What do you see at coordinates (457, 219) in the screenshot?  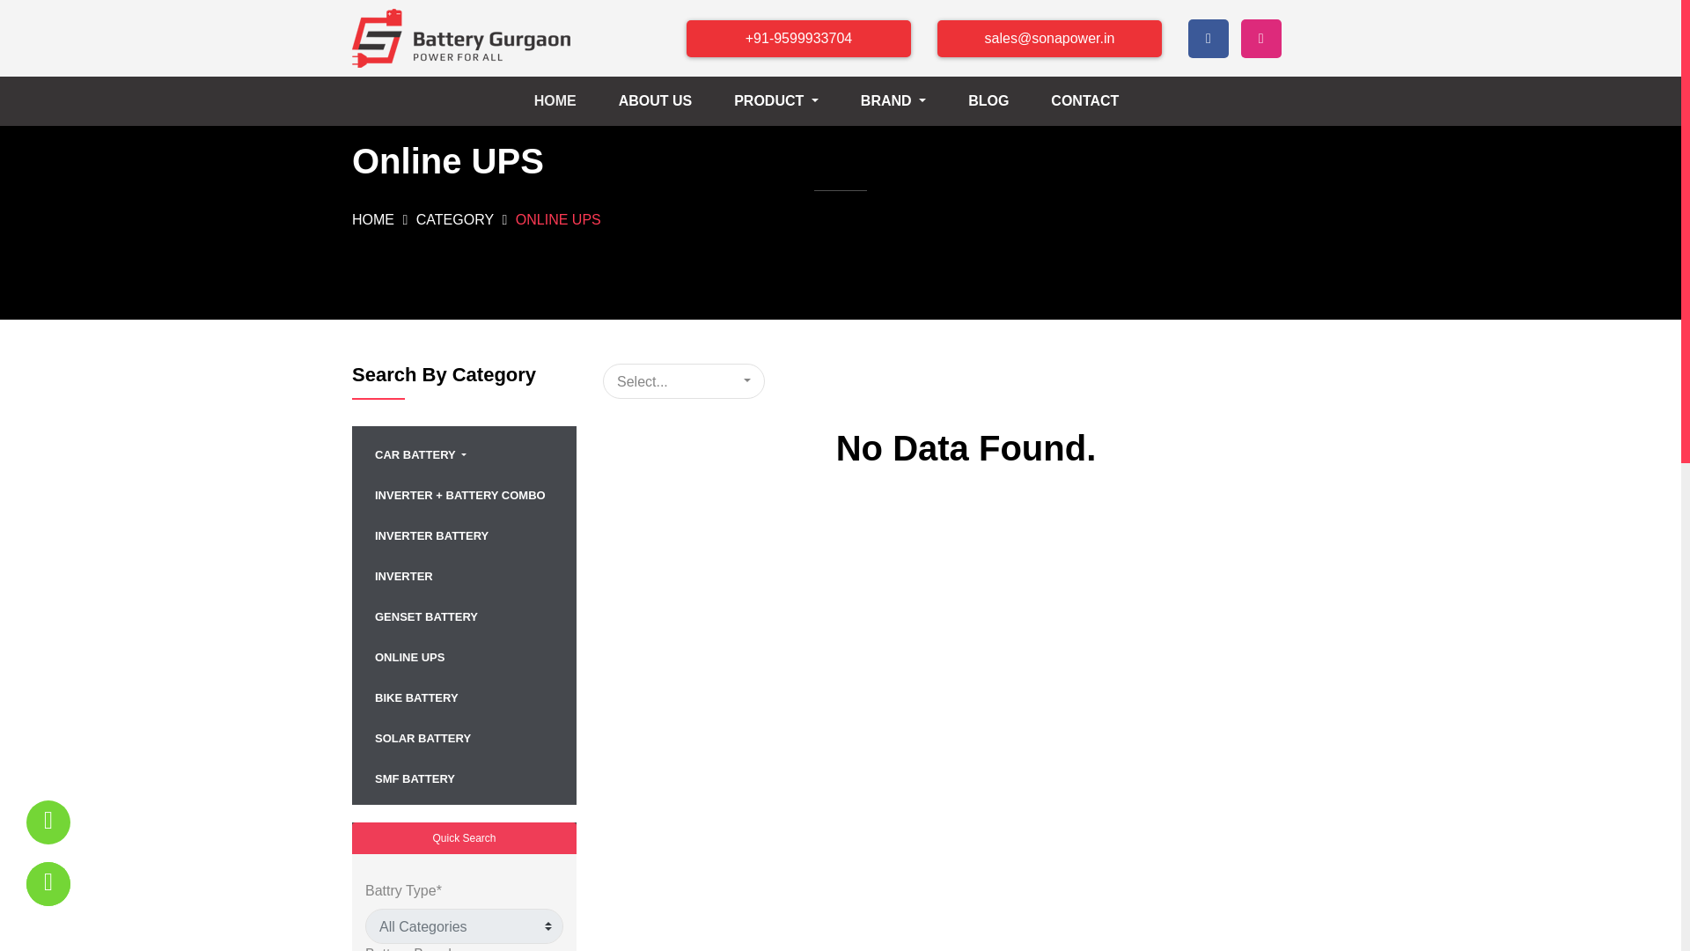 I see `CATEGORY` at bounding box center [457, 219].